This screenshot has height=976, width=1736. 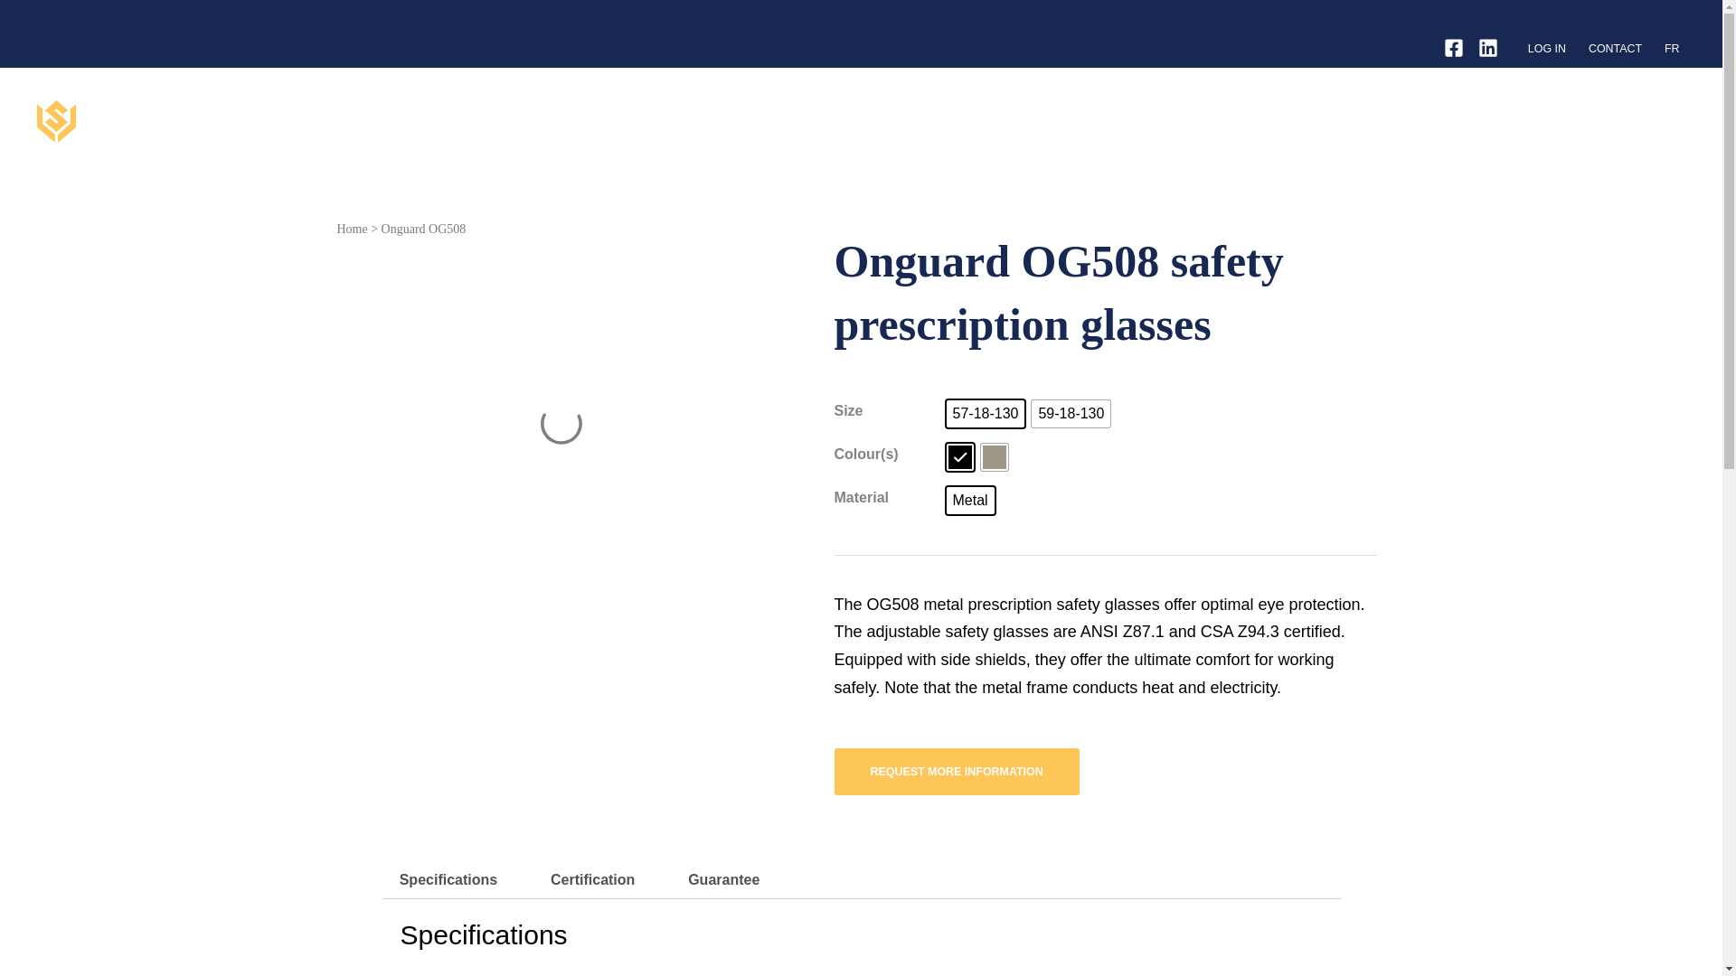 What do you see at coordinates (1599, 121) in the screenshot?
I see `FIND A CLINIC` at bounding box center [1599, 121].